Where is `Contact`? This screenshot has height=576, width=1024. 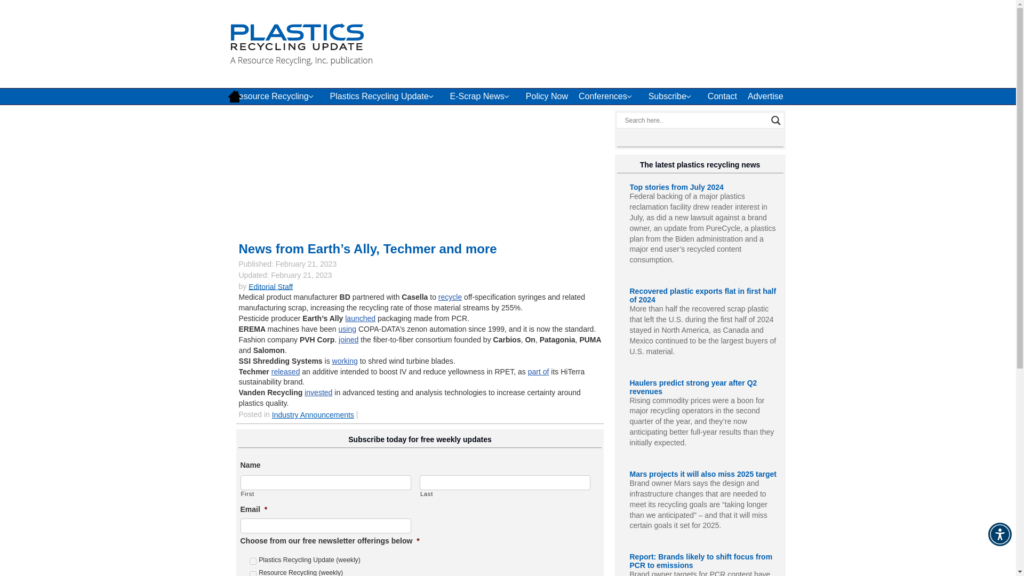
Contact is located at coordinates (722, 96).